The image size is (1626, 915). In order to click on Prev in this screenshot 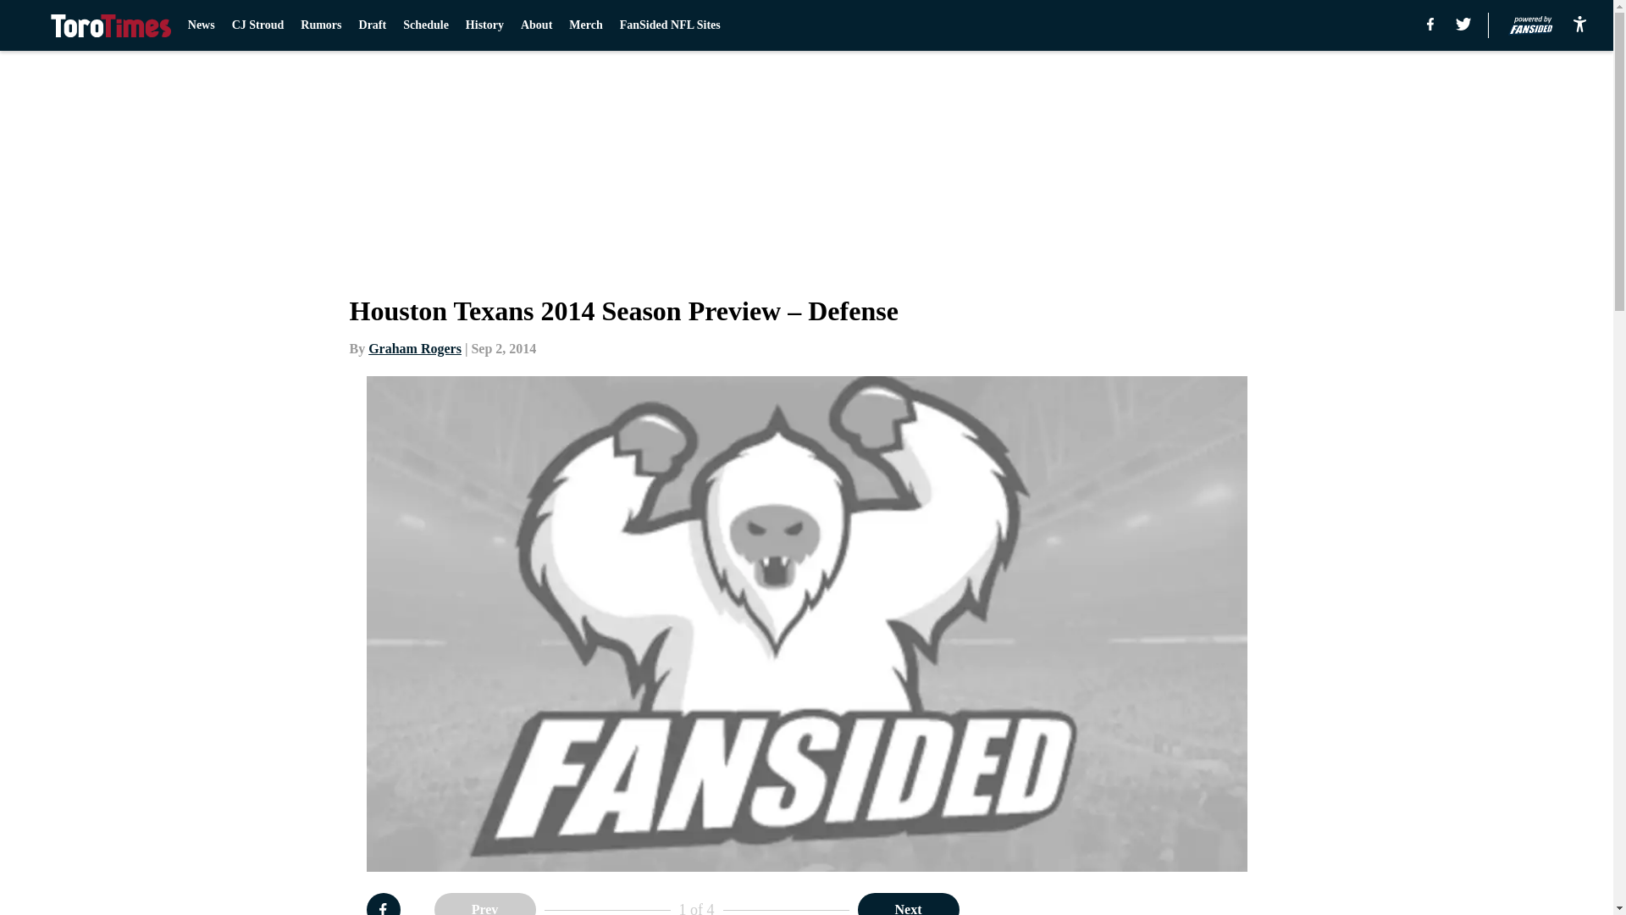, I will do `click(484, 904)`.